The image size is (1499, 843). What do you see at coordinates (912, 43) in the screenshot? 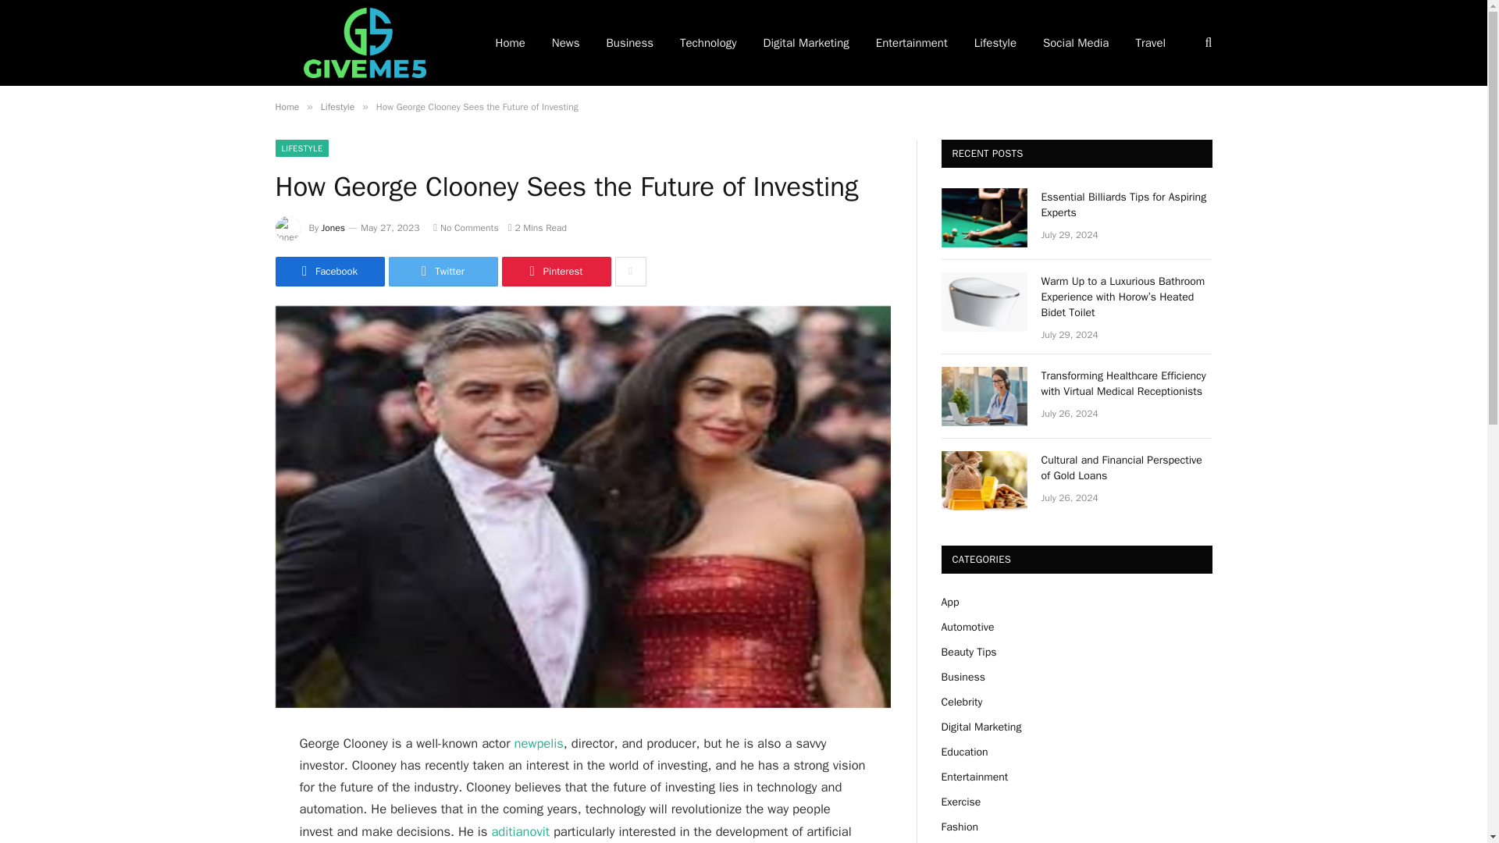
I see `Entertainment` at bounding box center [912, 43].